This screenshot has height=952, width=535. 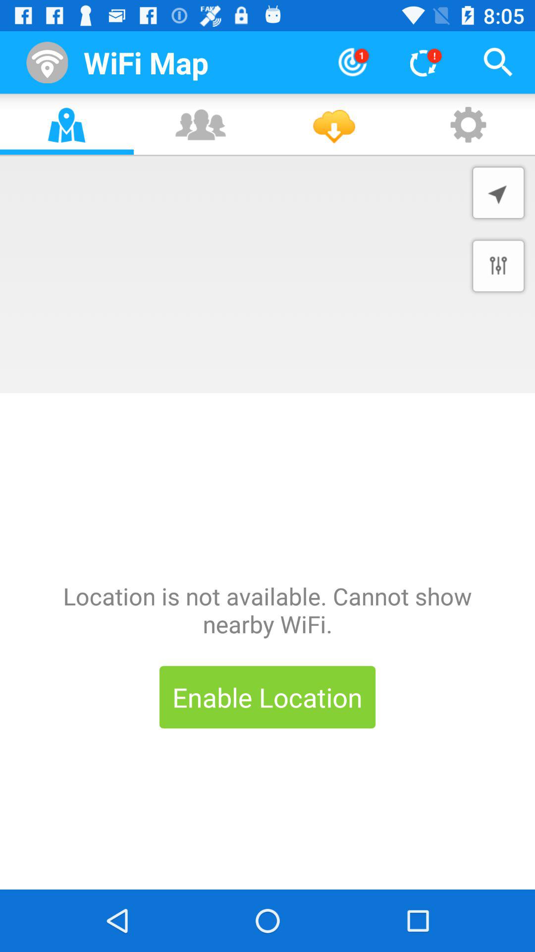 I want to click on tap icon below the location is not icon, so click(x=267, y=697).